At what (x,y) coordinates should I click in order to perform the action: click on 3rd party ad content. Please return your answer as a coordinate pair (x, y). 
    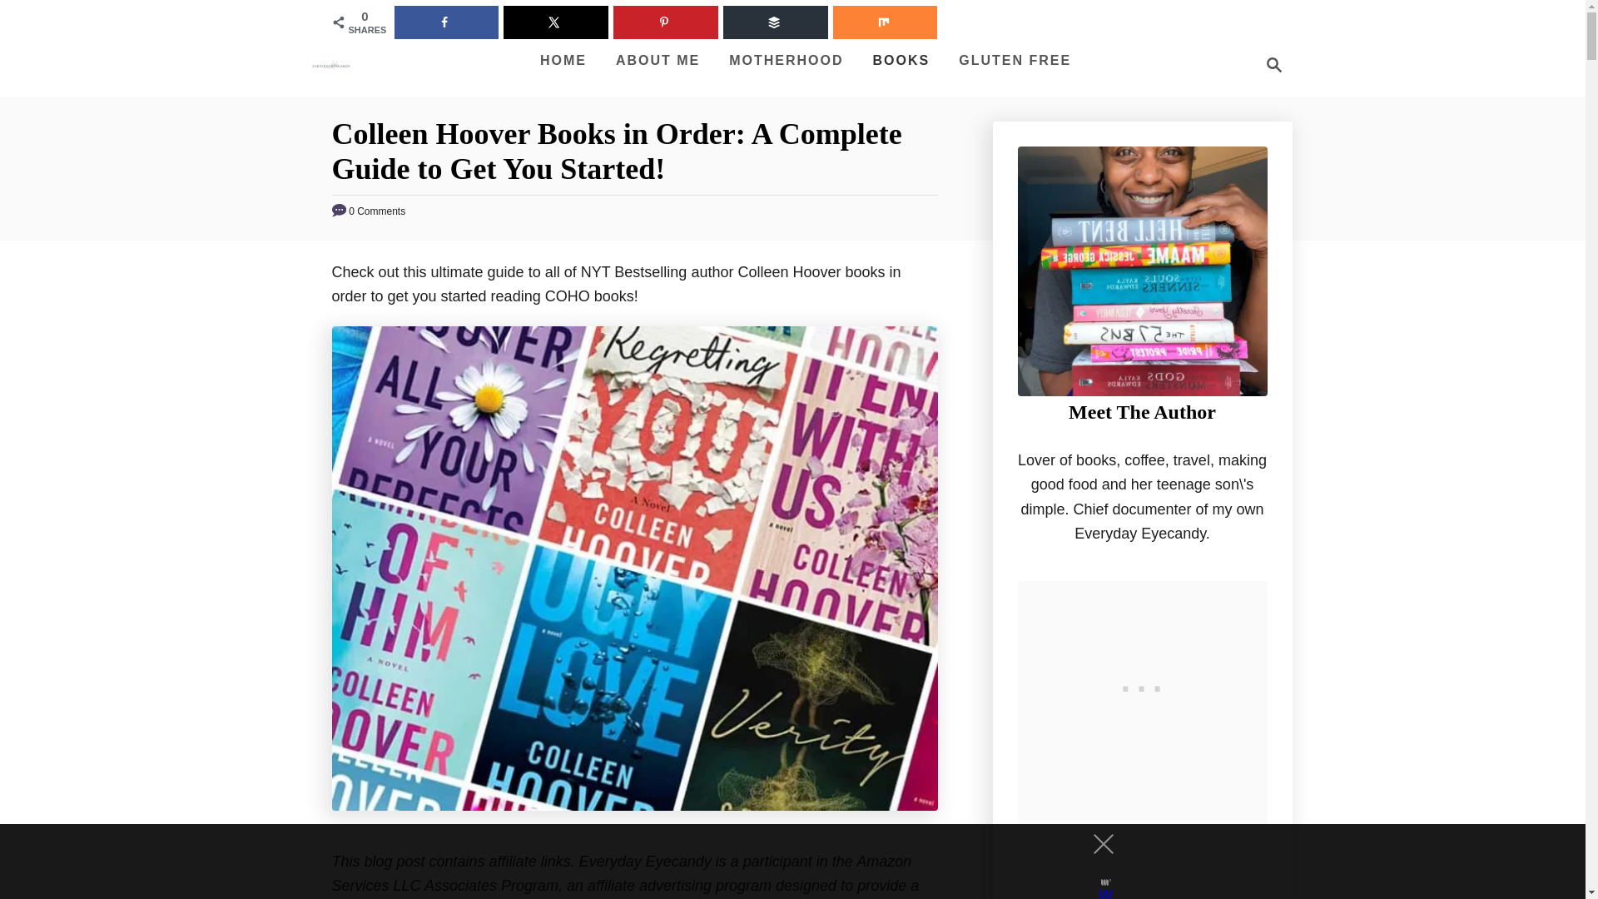
    Looking at the image, I should click on (1268, 64).